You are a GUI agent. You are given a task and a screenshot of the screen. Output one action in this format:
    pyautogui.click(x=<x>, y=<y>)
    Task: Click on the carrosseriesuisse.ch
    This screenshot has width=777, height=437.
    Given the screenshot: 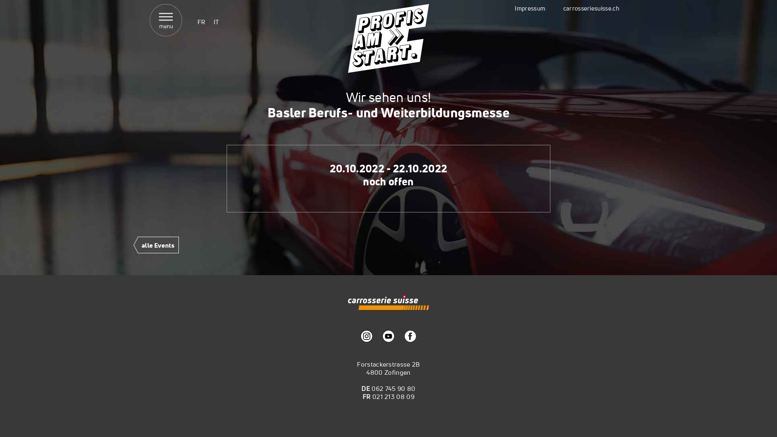 What is the action you would take?
    pyautogui.click(x=591, y=8)
    